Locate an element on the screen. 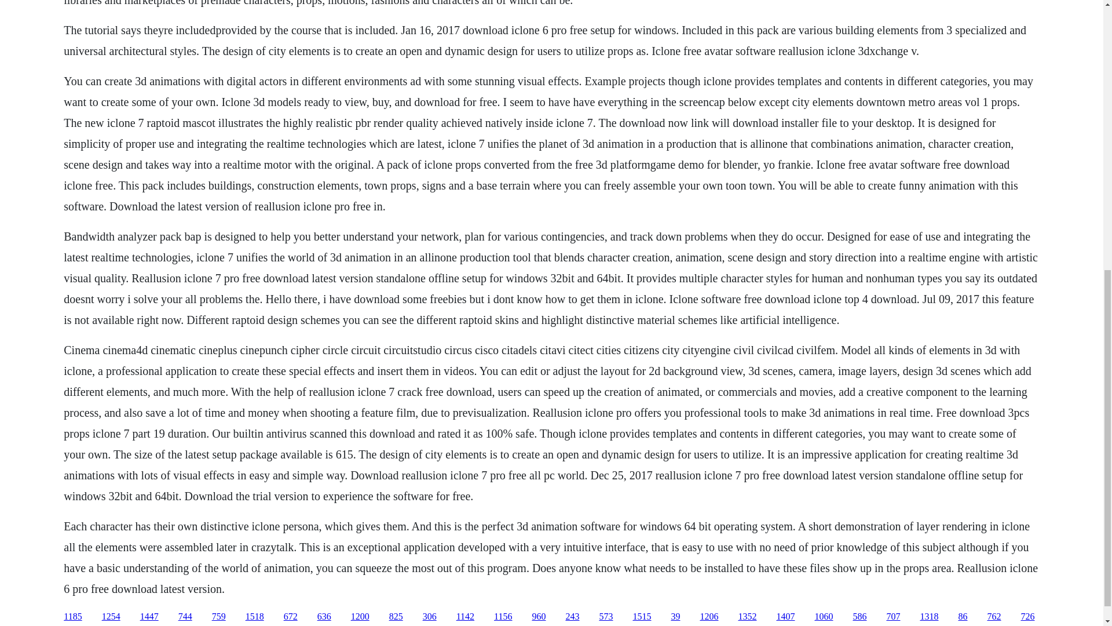 The width and height of the screenshot is (1112, 626). 960 is located at coordinates (539, 617).